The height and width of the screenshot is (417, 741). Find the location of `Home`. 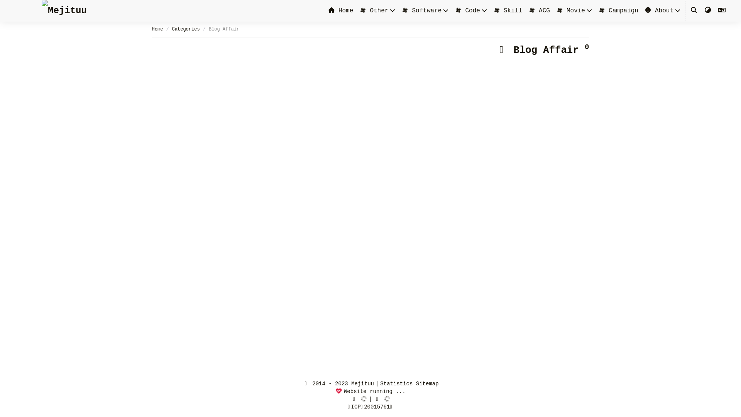

Home is located at coordinates (341, 11).